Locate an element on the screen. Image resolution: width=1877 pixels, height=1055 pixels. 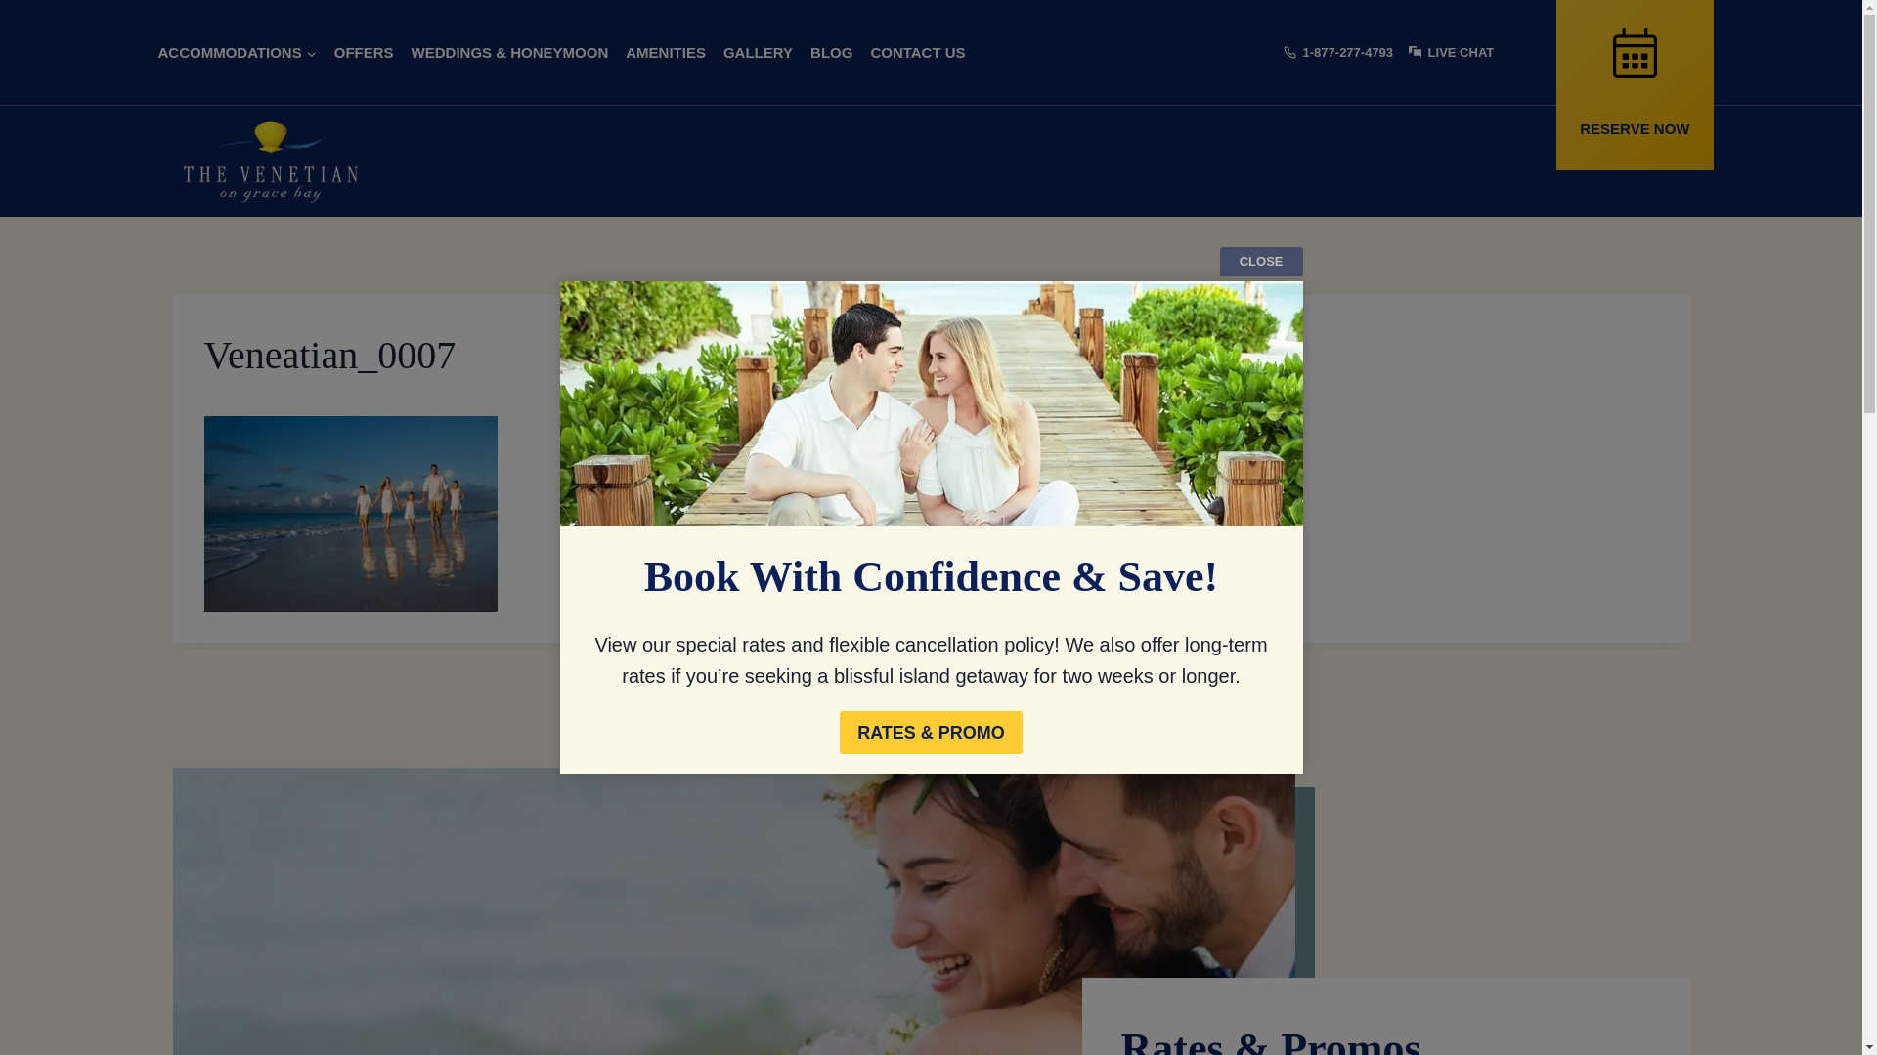
BLOG is located at coordinates (831, 53).